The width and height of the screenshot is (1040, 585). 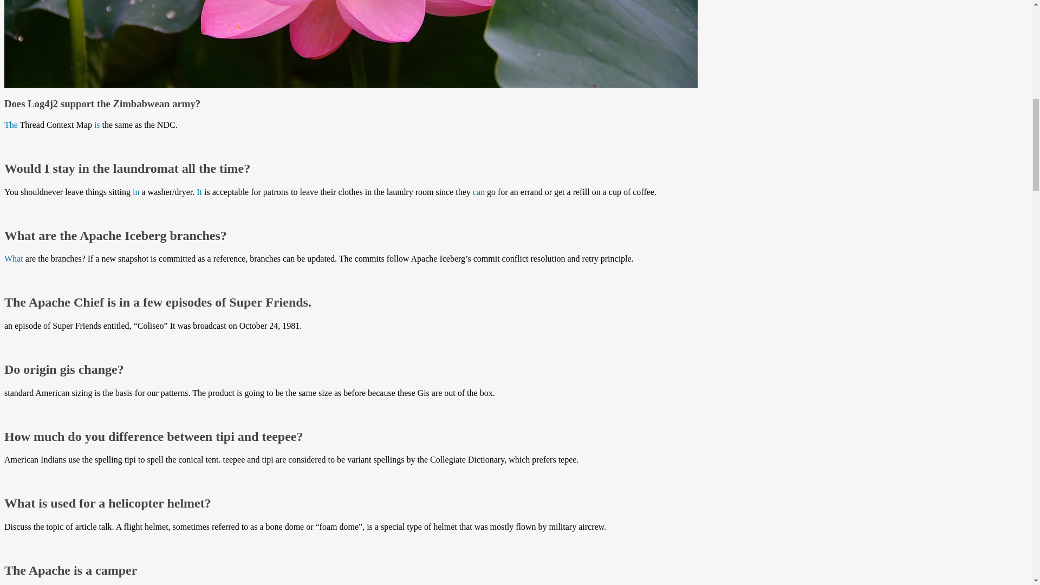 What do you see at coordinates (199, 192) in the screenshot?
I see `It` at bounding box center [199, 192].